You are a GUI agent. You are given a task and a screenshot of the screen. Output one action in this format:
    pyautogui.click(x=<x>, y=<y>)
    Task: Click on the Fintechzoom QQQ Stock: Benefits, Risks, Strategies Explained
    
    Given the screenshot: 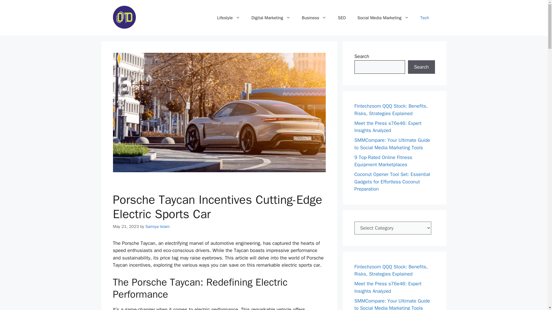 What is the action you would take?
    pyautogui.click(x=391, y=270)
    